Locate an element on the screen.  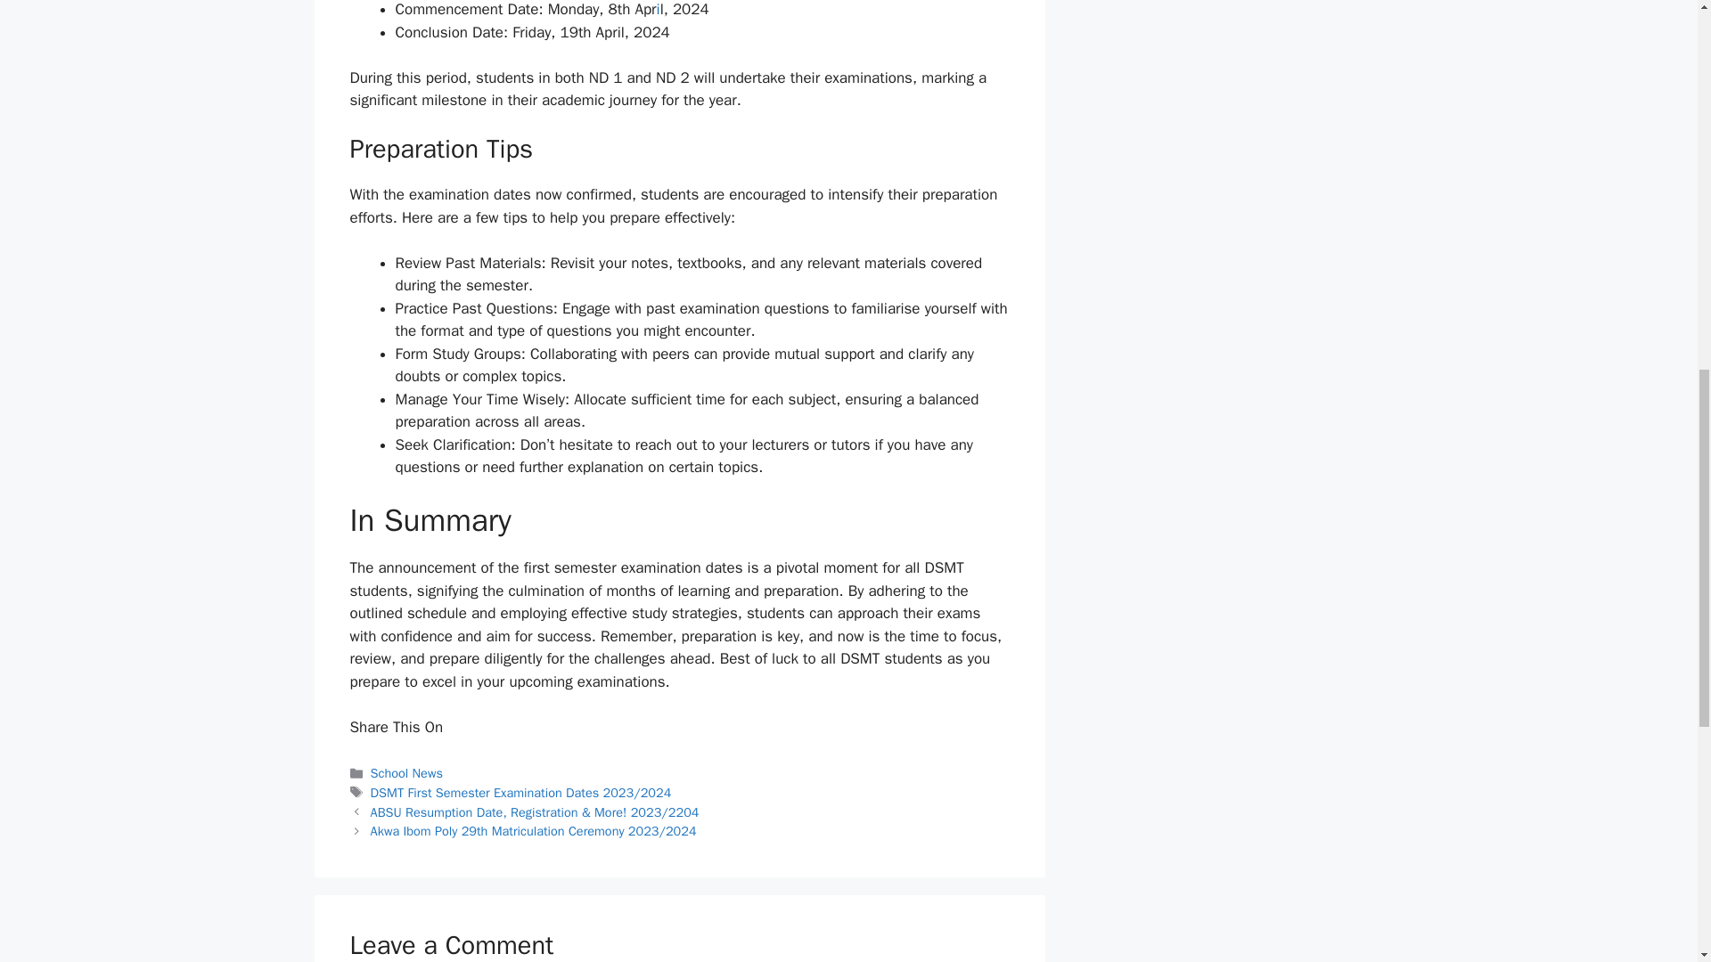
School News is located at coordinates (406, 772).